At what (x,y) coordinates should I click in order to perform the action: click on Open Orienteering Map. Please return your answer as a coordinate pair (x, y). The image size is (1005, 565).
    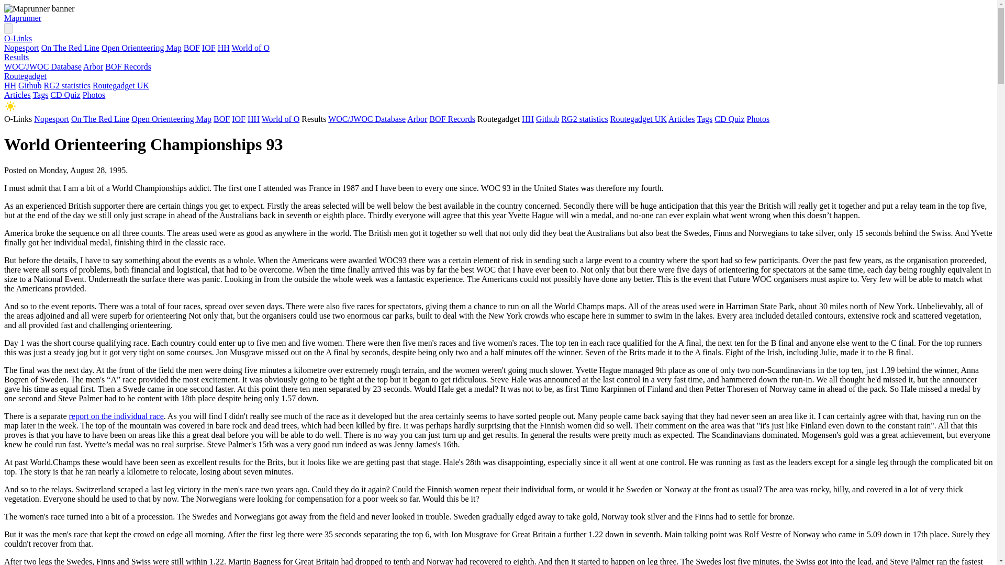
    Looking at the image, I should click on (141, 48).